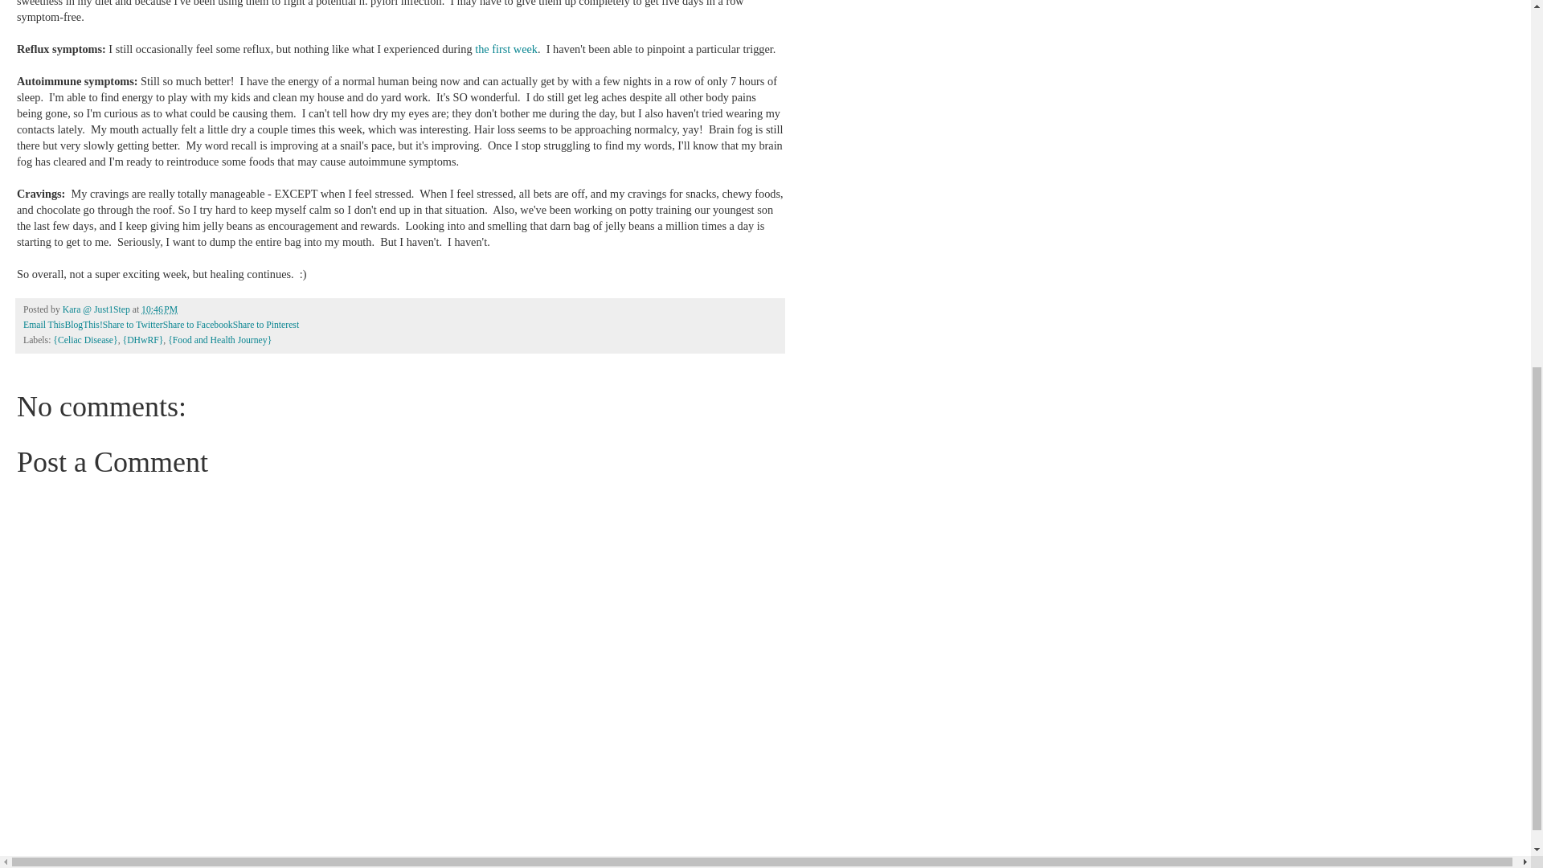  I want to click on BlogThis!, so click(83, 325).